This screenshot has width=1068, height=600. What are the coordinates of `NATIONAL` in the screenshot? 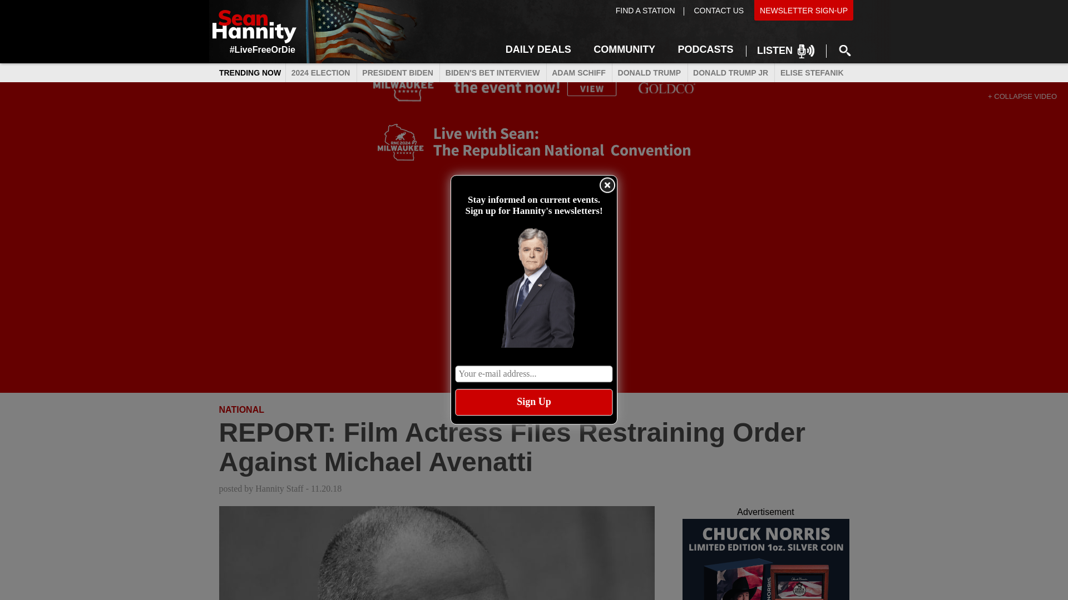 It's located at (241, 410).